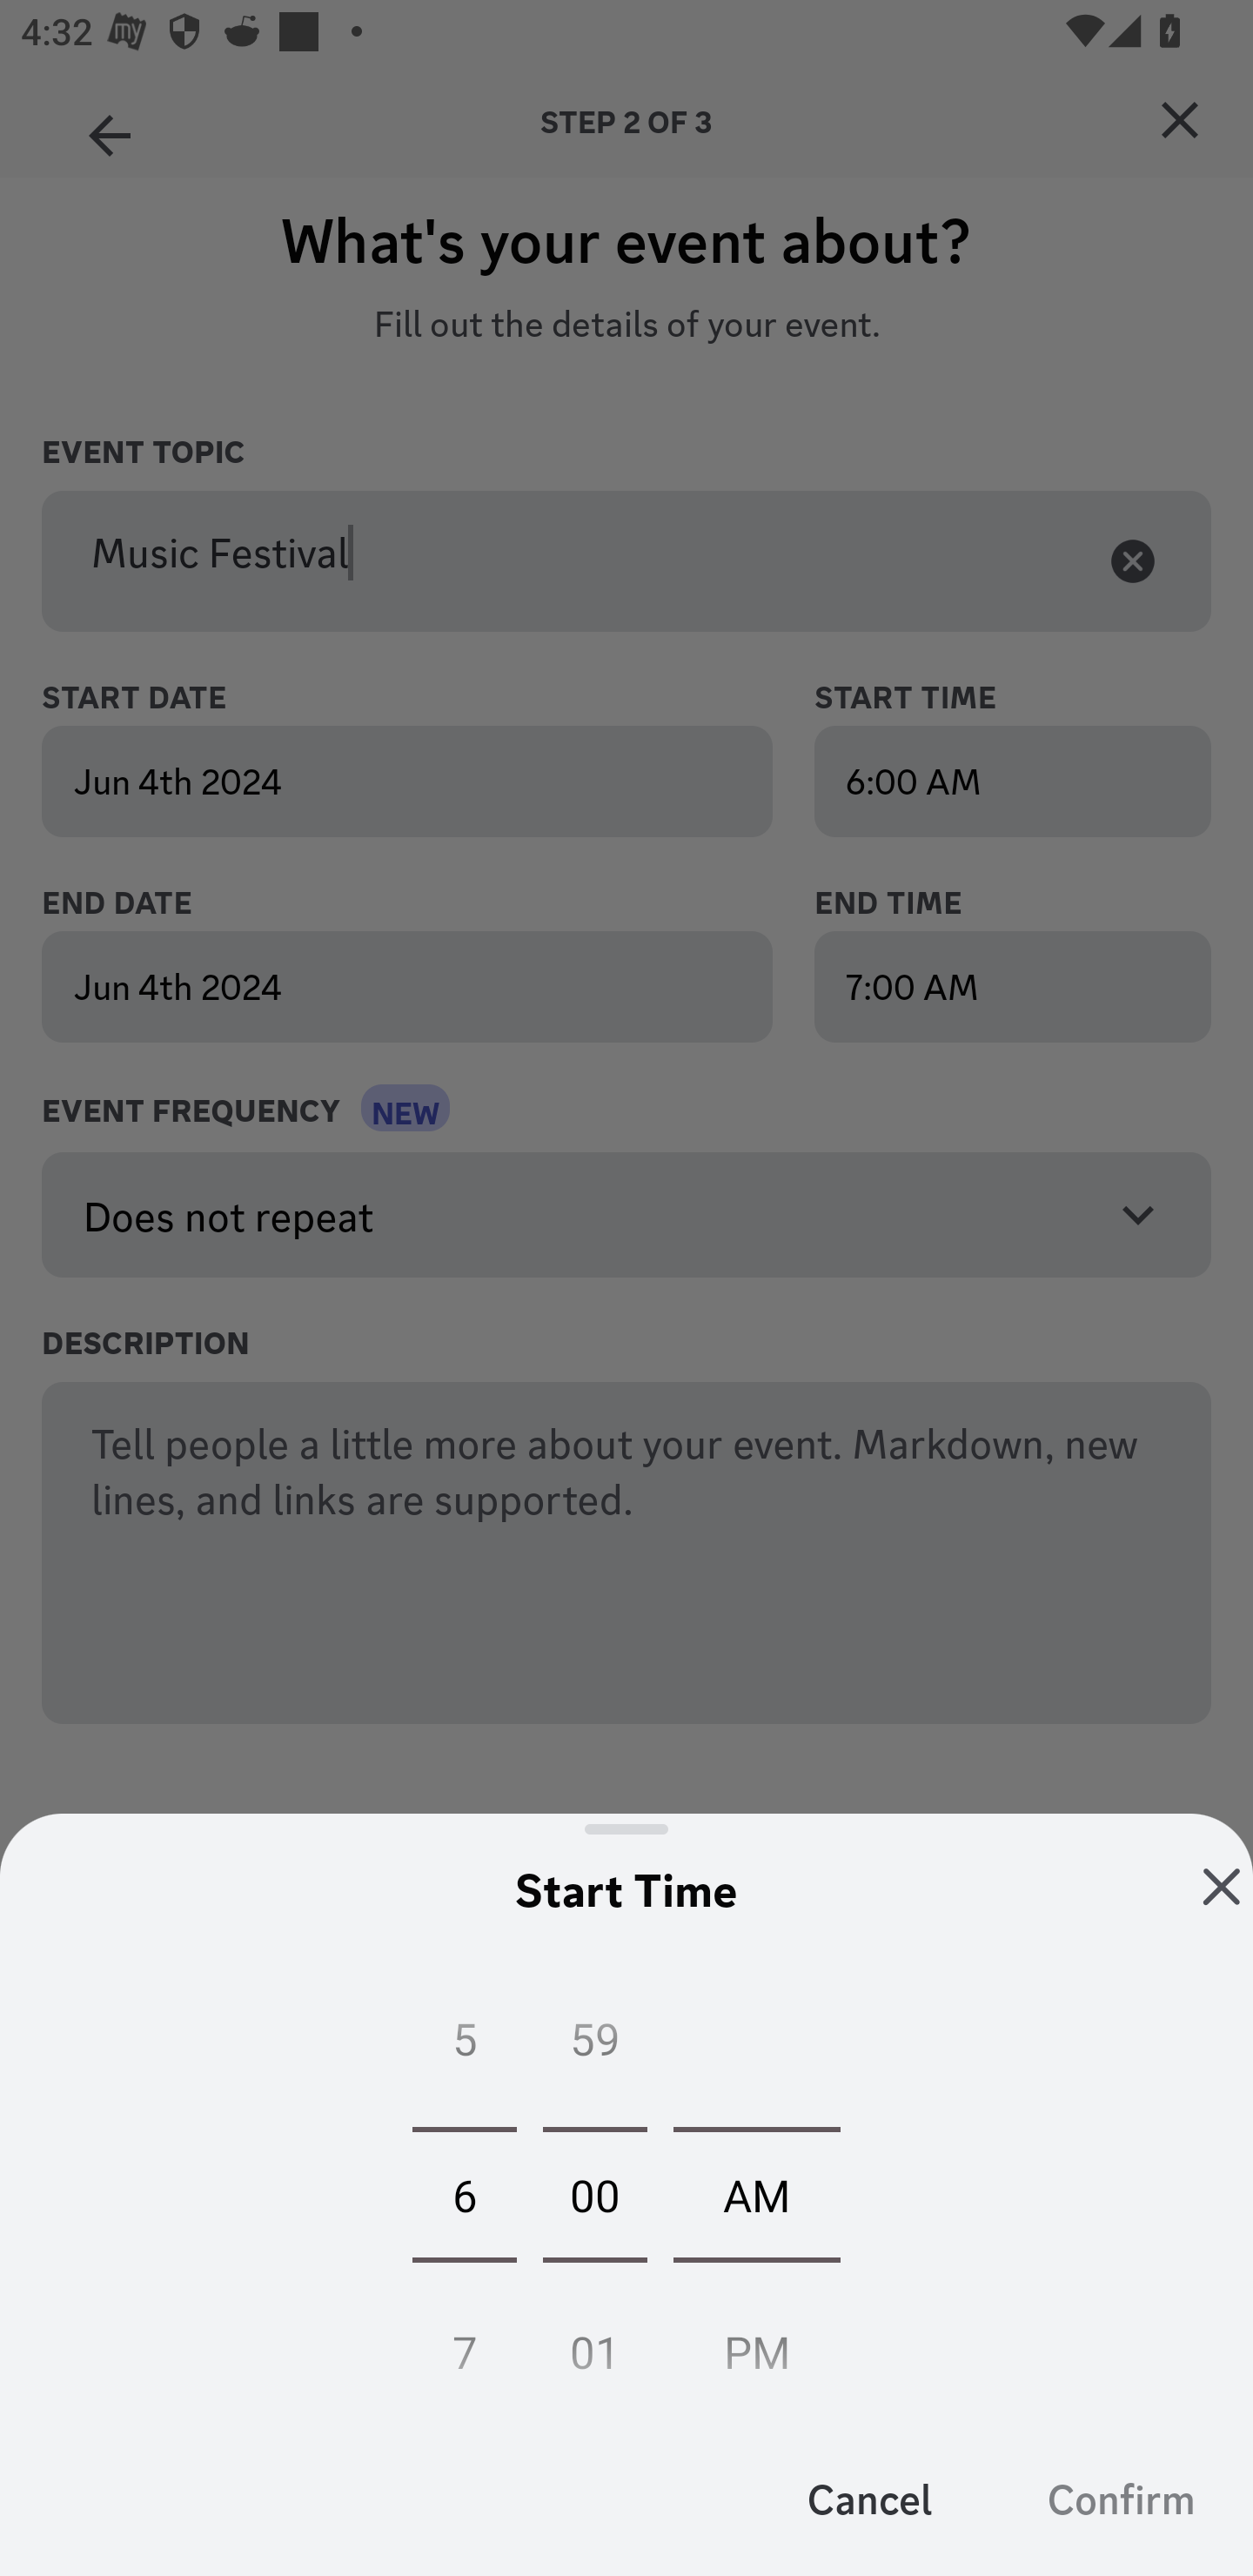  I want to click on 00, so click(595, 2194).